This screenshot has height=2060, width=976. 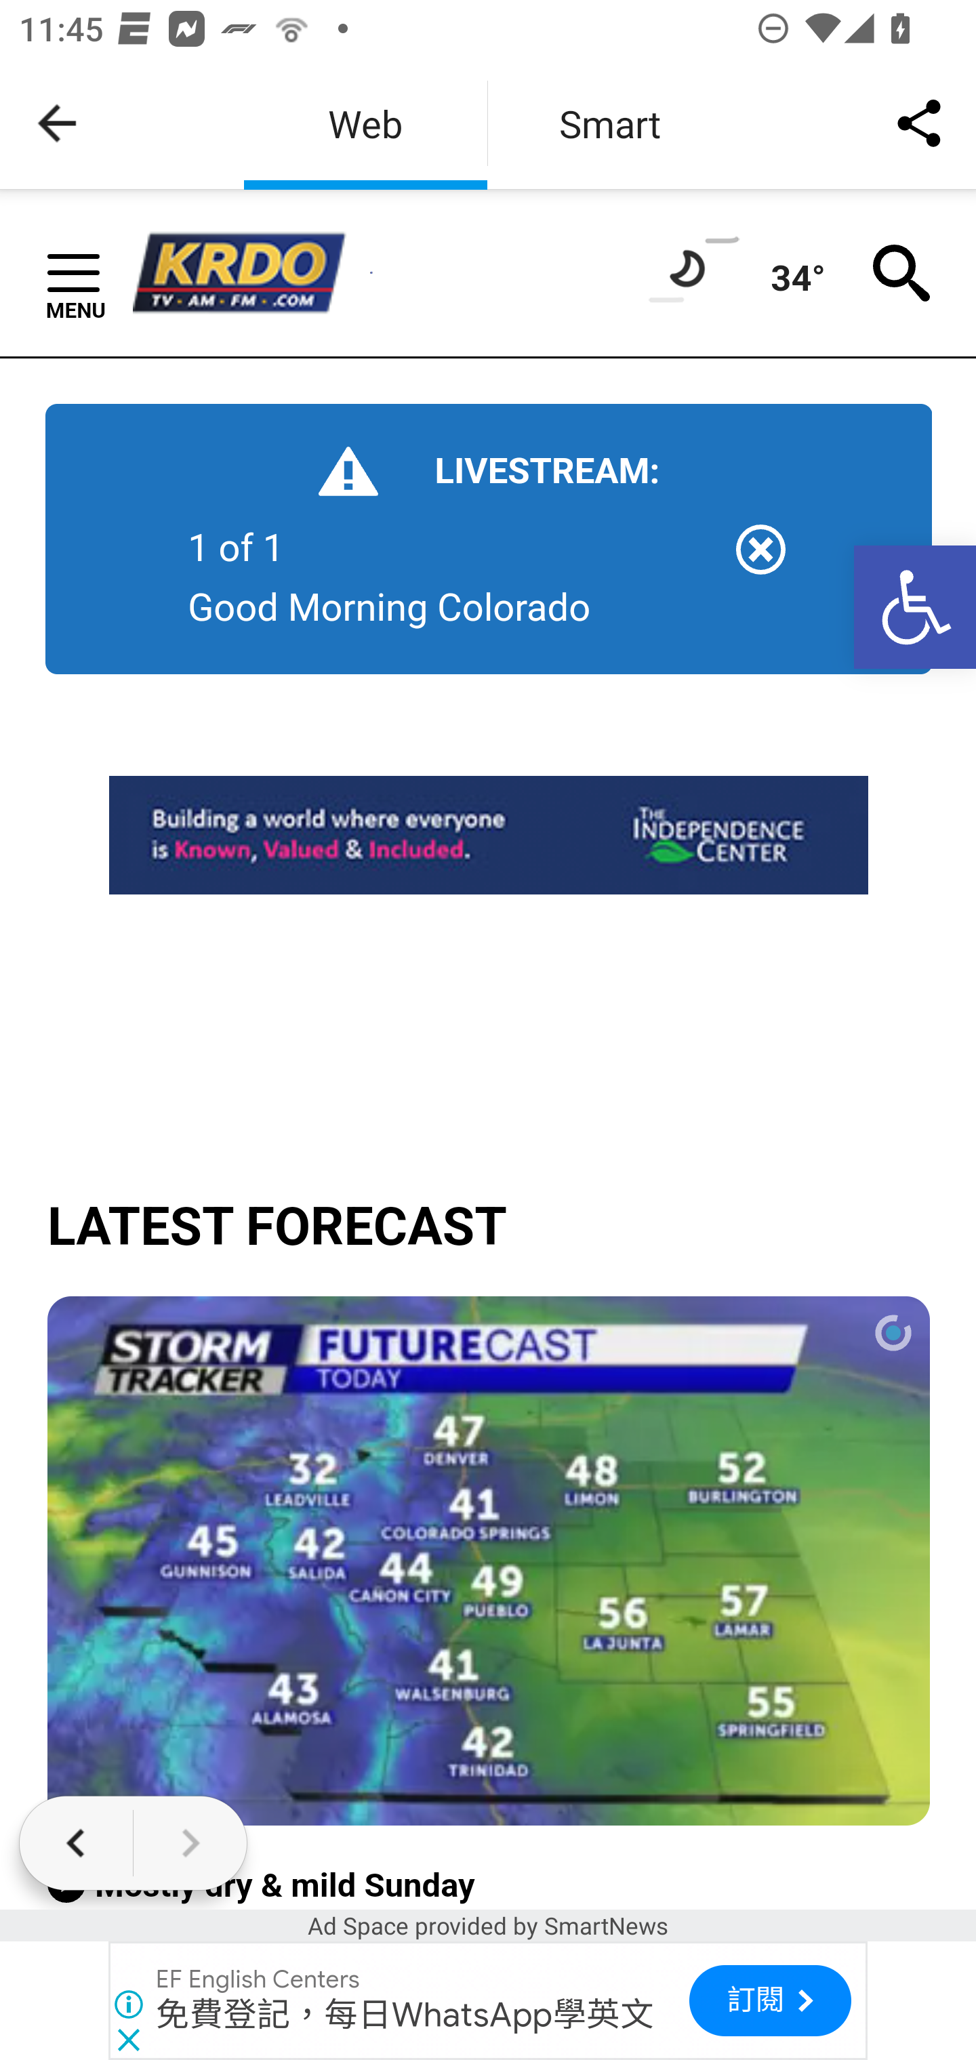 I want to click on Web, so click(x=365, y=123).